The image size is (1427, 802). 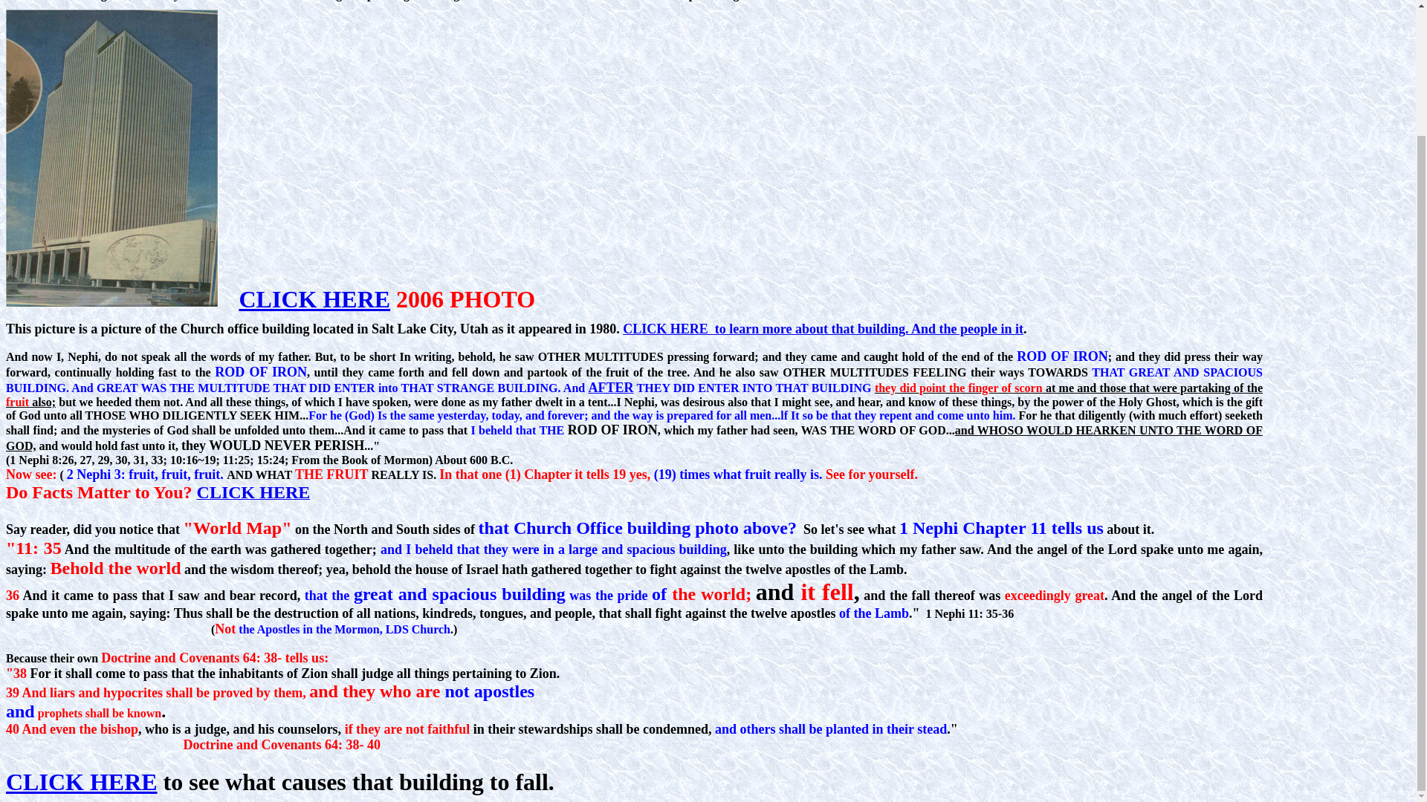 I want to click on CLICK HERE, so click(x=315, y=299).